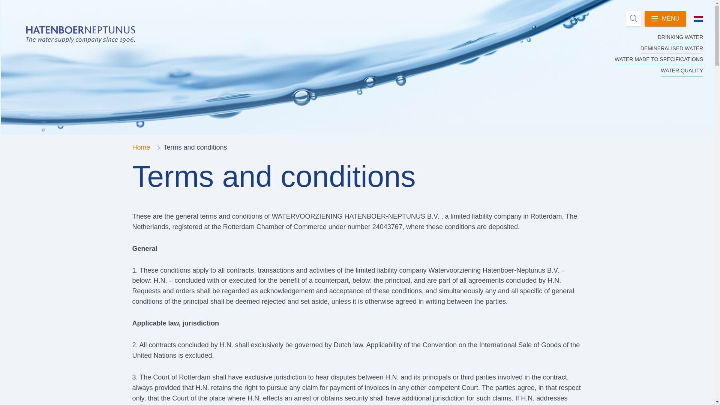 The height and width of the screenshot is (405, 720). What do you see at coordinates (659, 59) in the screenshot?
I see `Water made to specifications` at bounding box center [659, 59].